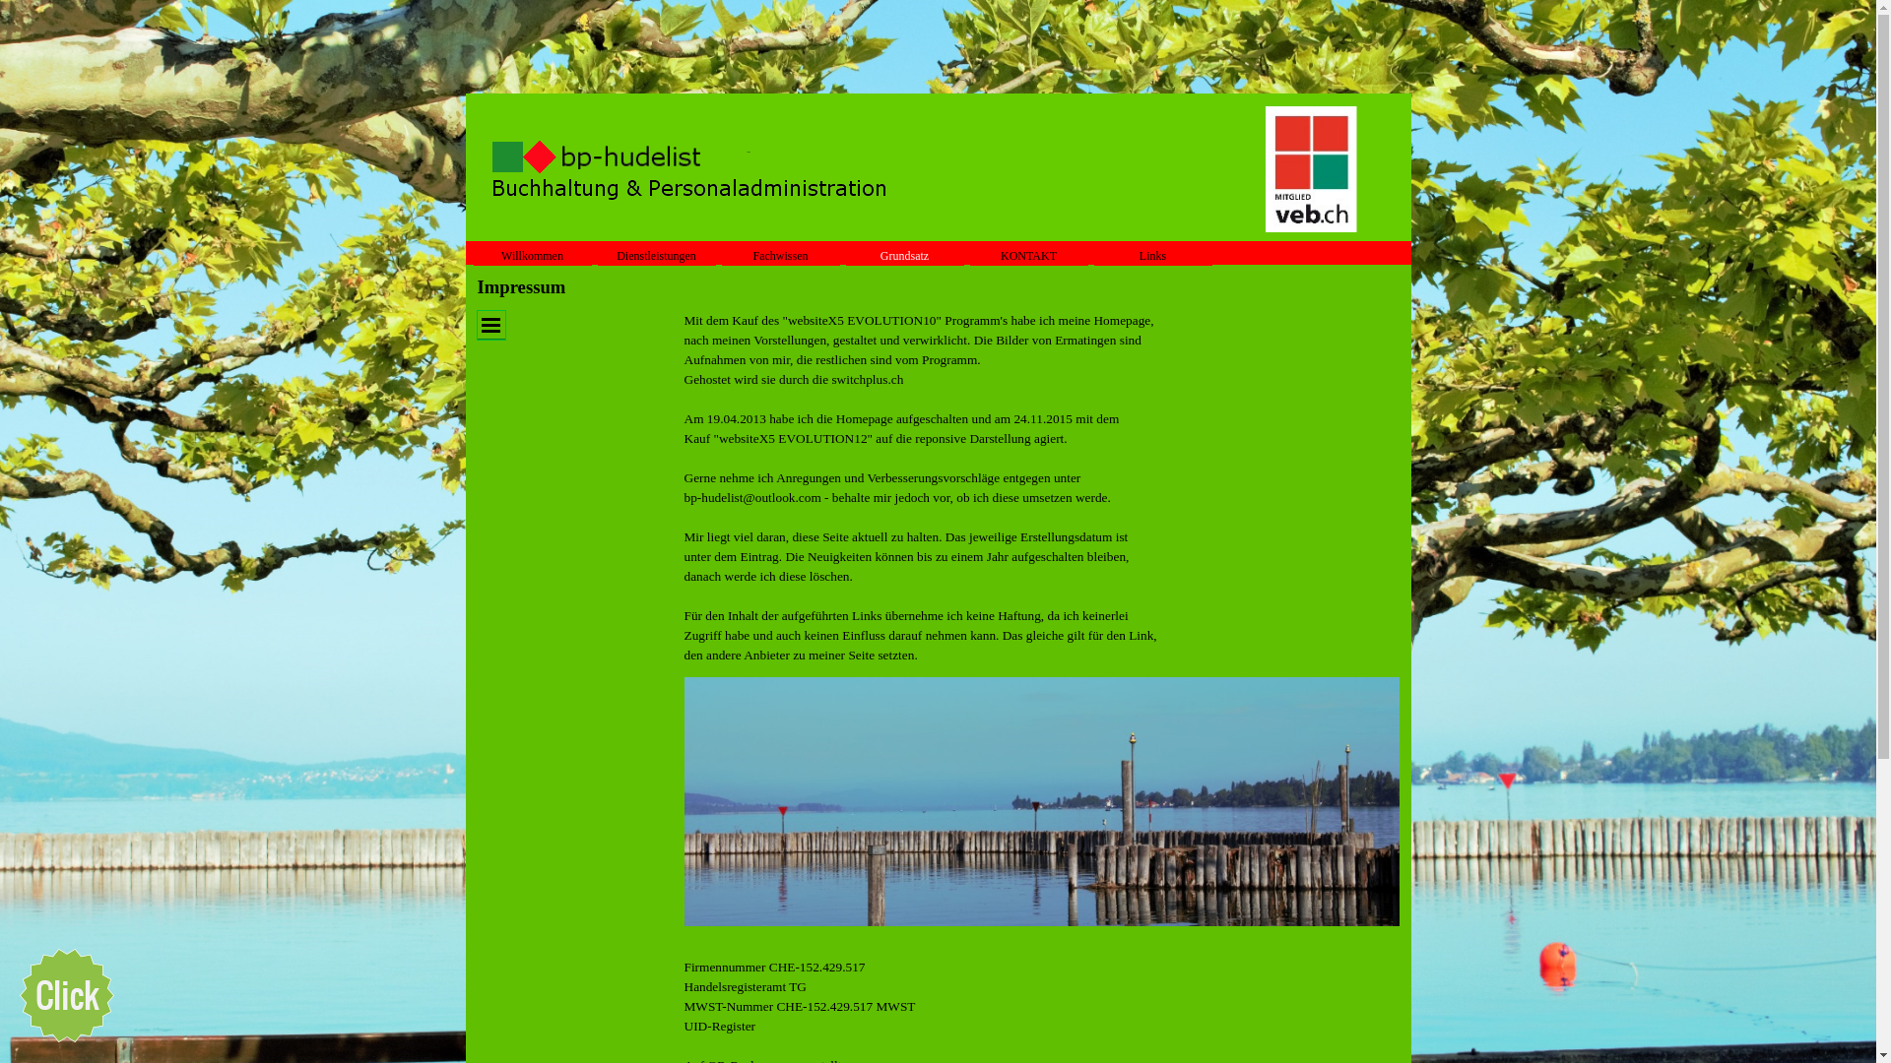 The image size is (1891, 1063). I want to click on bp-hudelist@, so click(719, 498).